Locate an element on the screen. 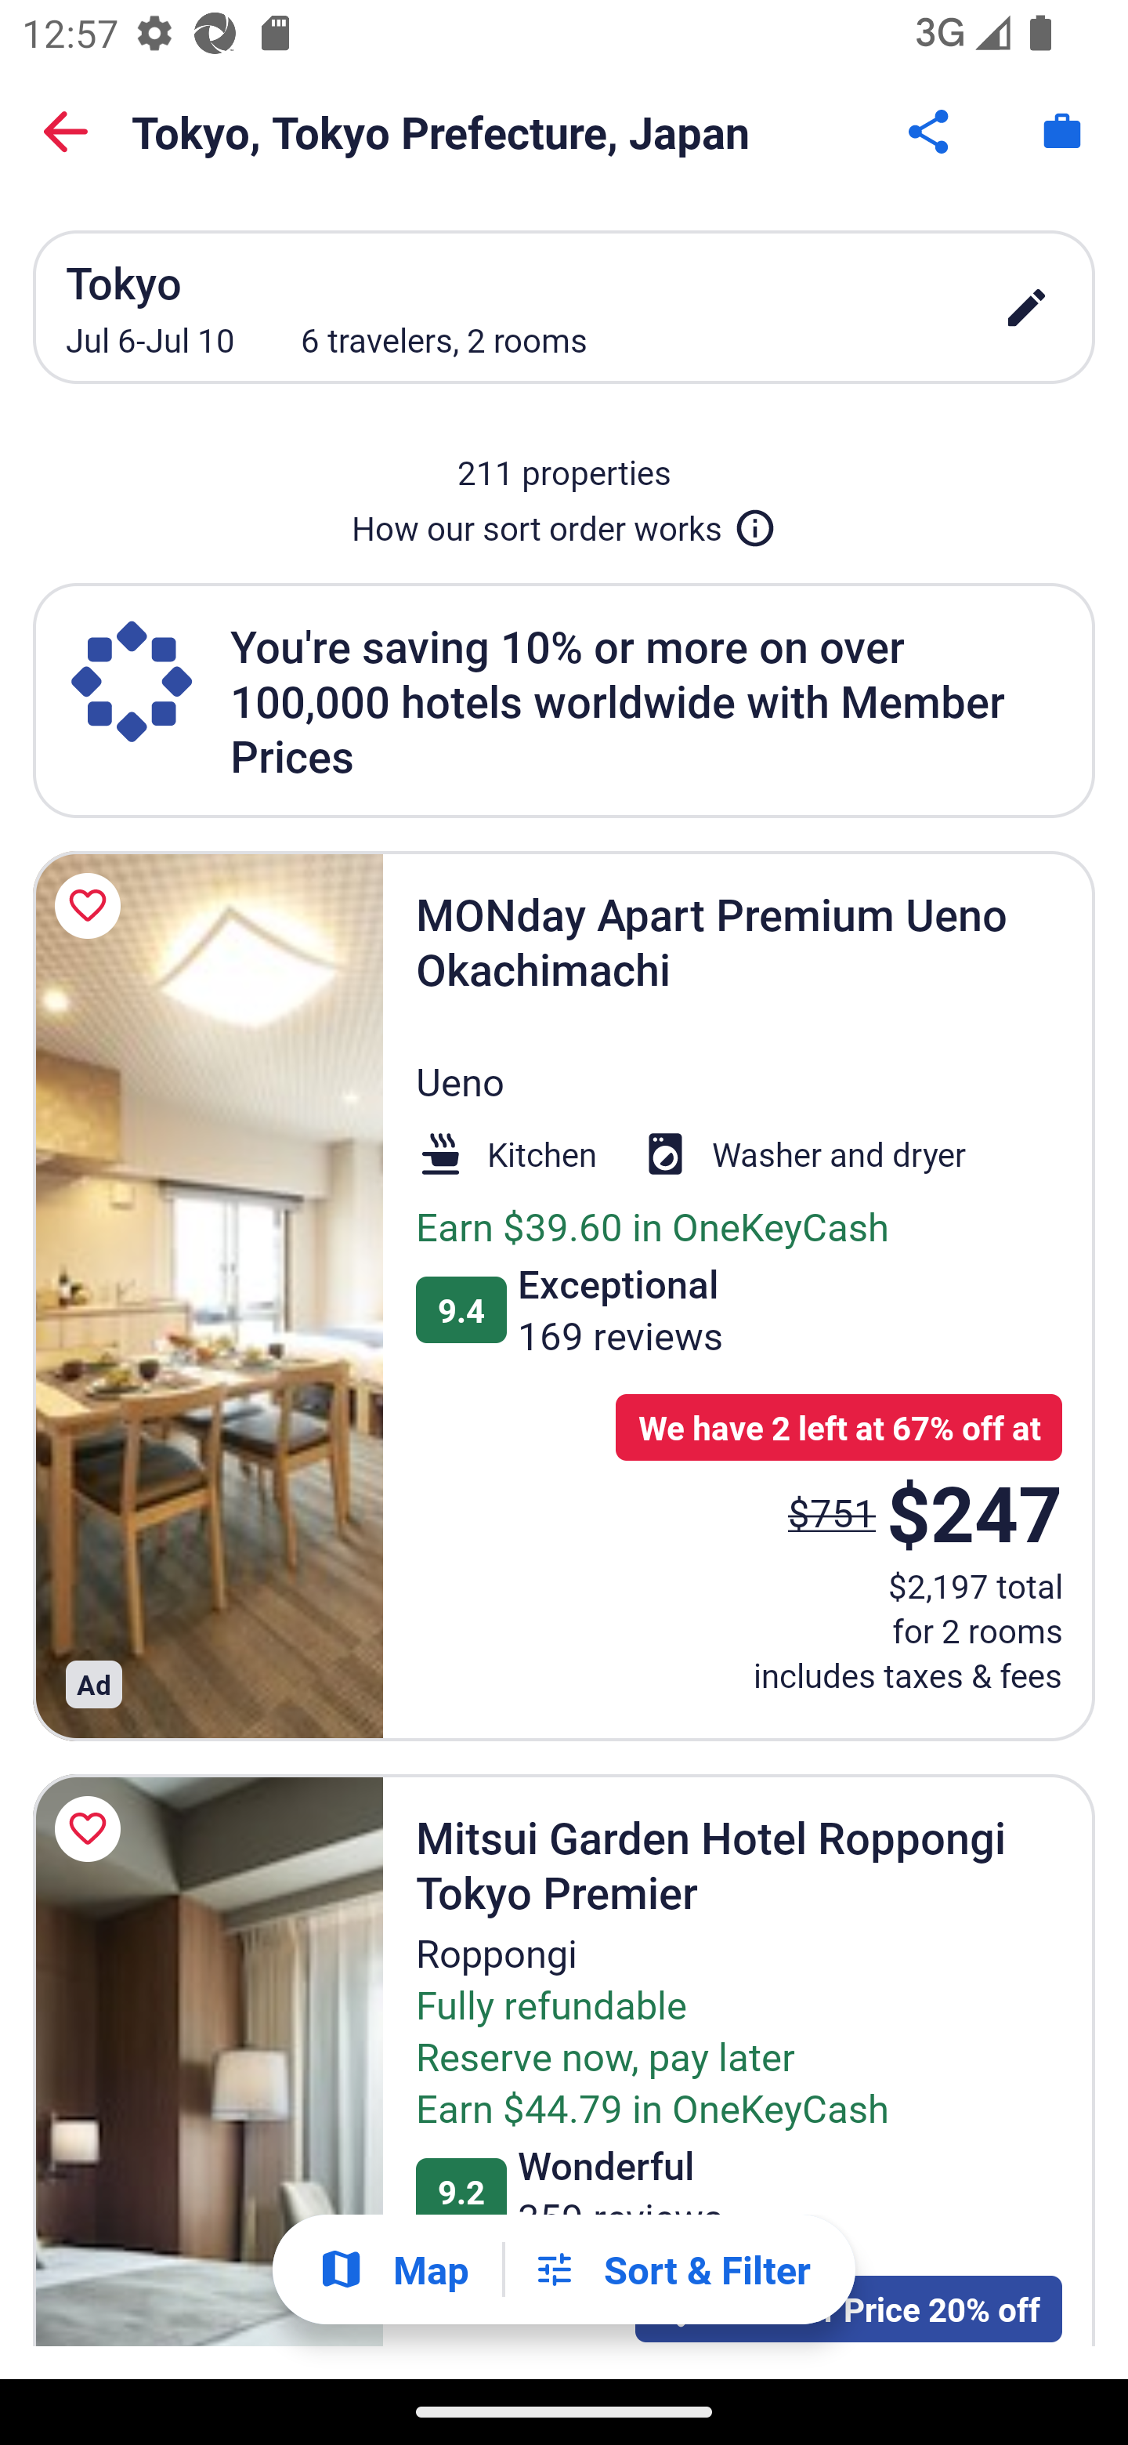  Share Button is located at coordinates (931, 132).